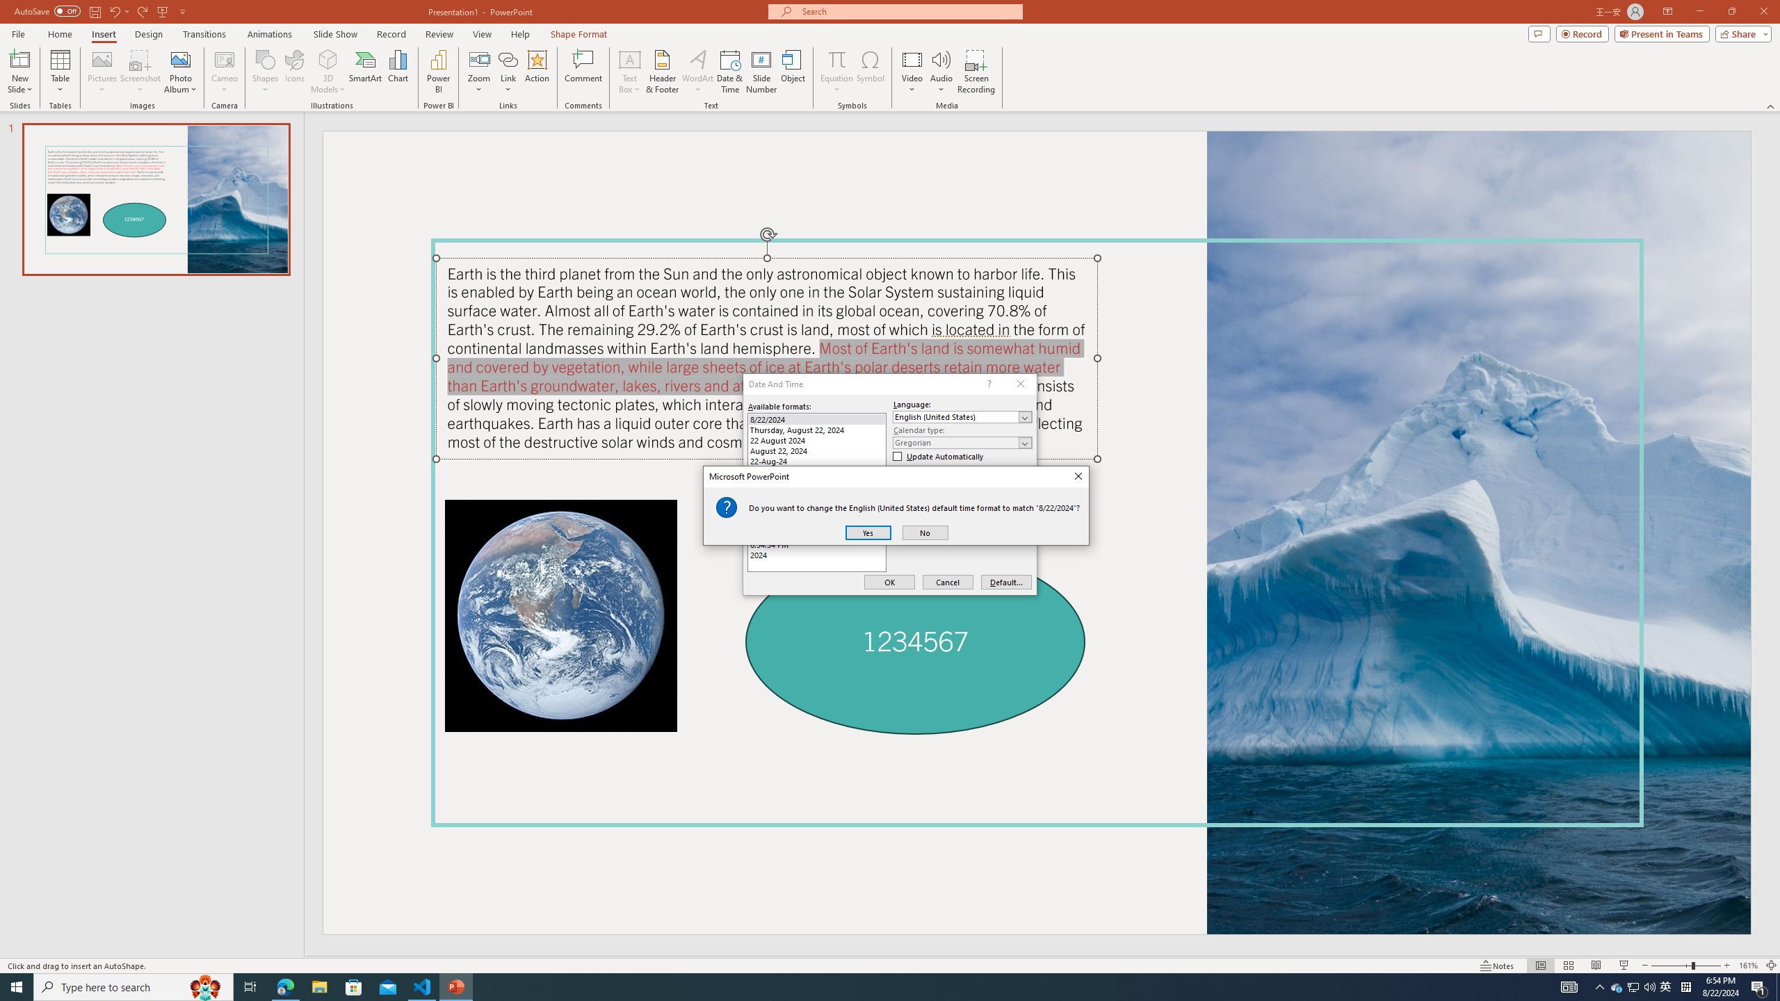  What do you see at coordinates (180, 72) in the screenshot?
I see `Photo Album...` at bounding box center [180, 72].